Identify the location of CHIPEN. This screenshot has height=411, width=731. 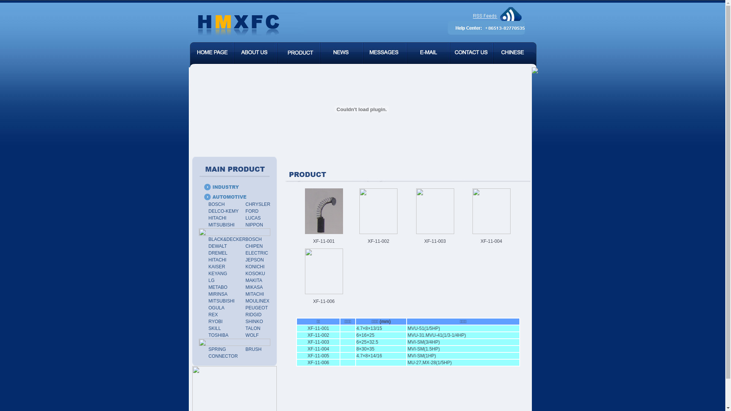
(254, 246).